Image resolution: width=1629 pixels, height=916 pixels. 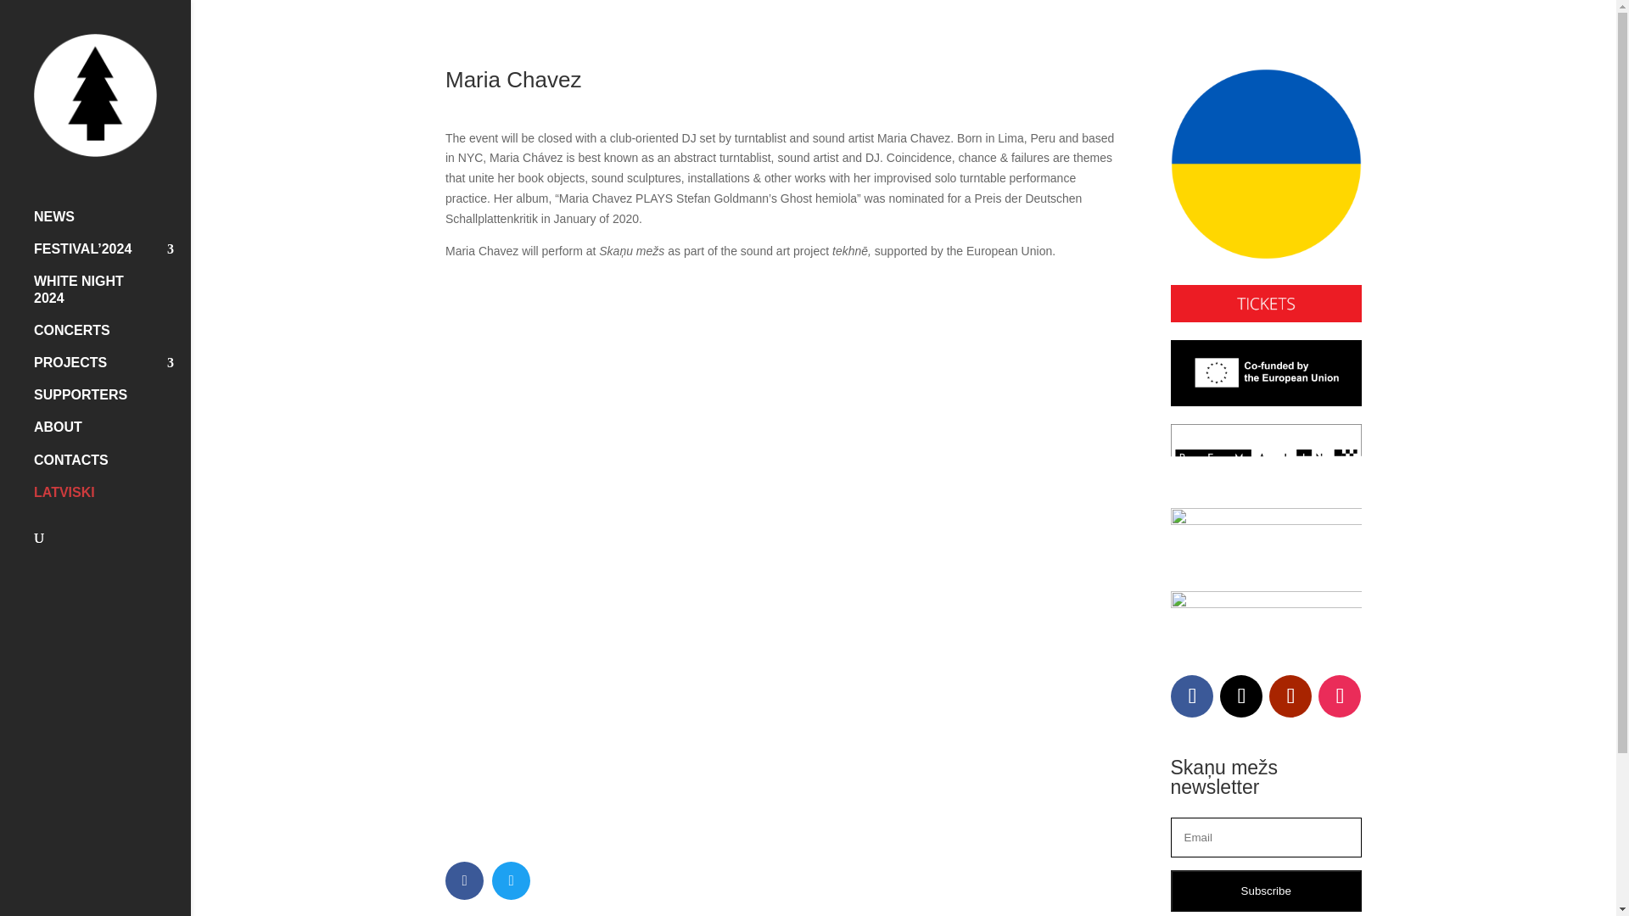 What do you see at coordinates (1266, 891) in the screenshot?
I see `Subscribe` at bounding box center [1266, 891].